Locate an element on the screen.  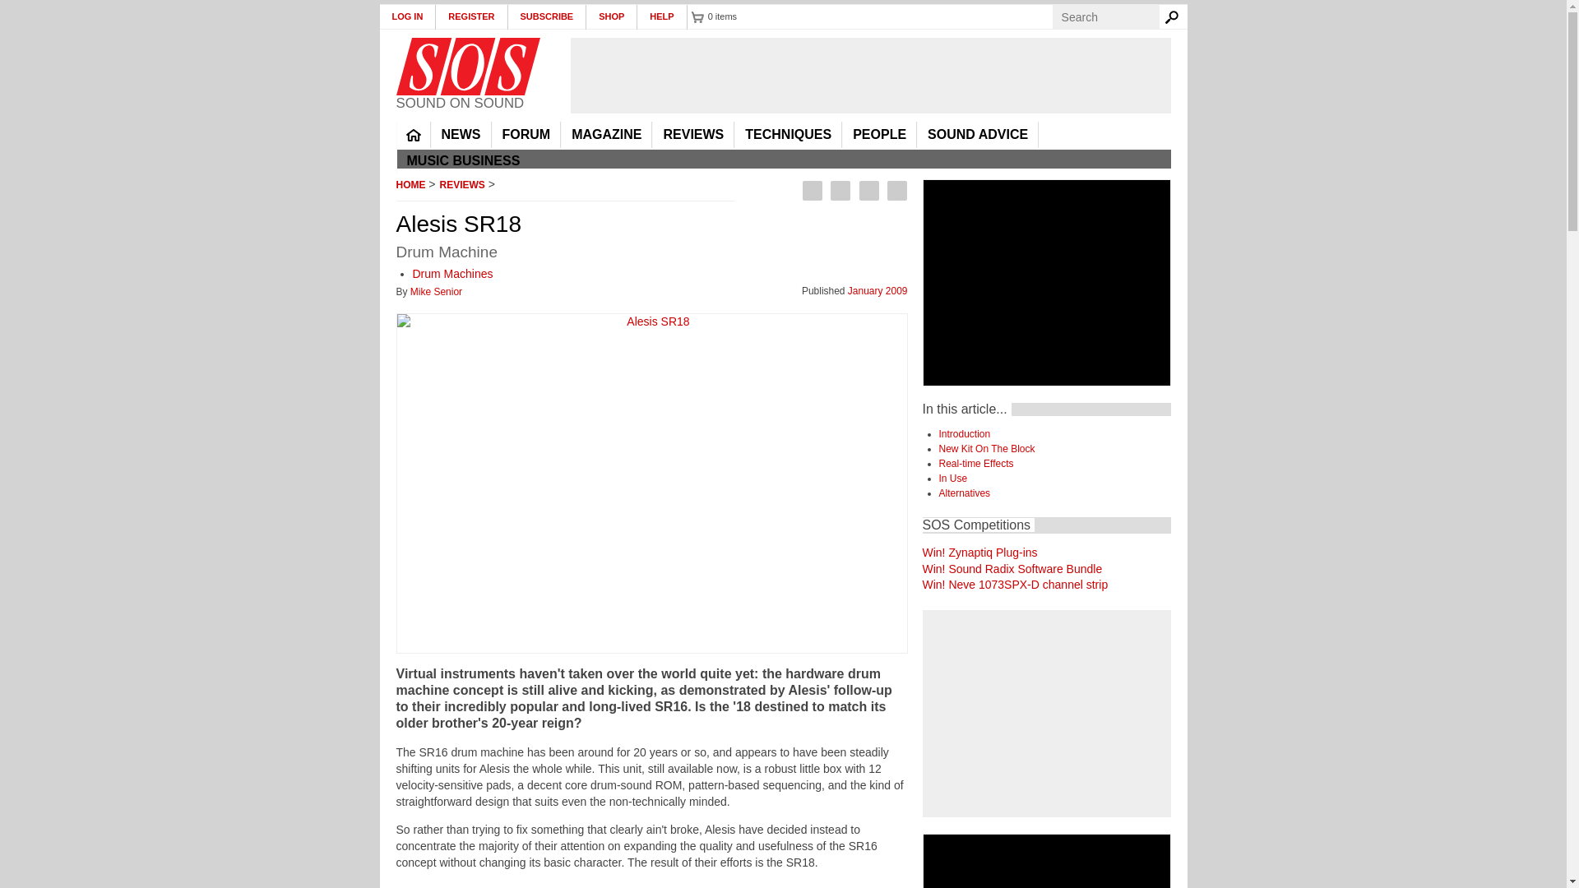
LOG IN is located at coordinates (408, 16).